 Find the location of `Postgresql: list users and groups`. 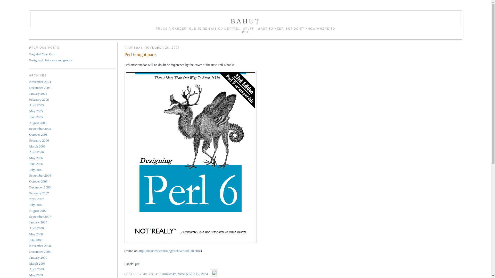

Postgresql: list users and groups is located at coordinates (51, 60).